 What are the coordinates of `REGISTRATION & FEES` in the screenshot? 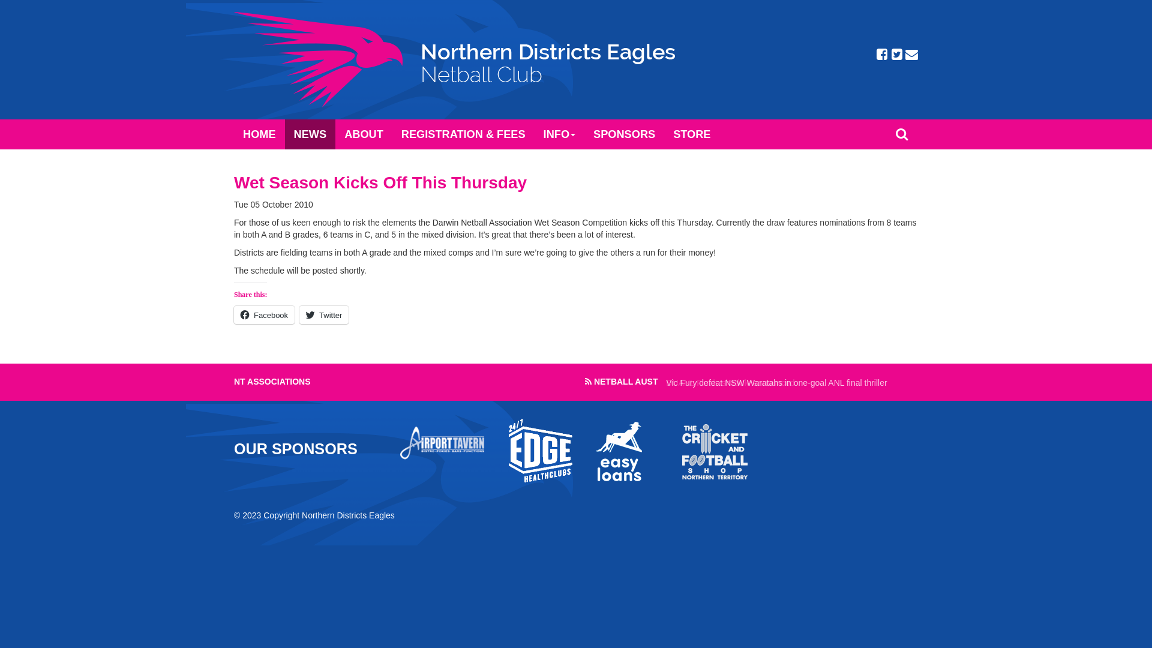 It's located at (463, 134).